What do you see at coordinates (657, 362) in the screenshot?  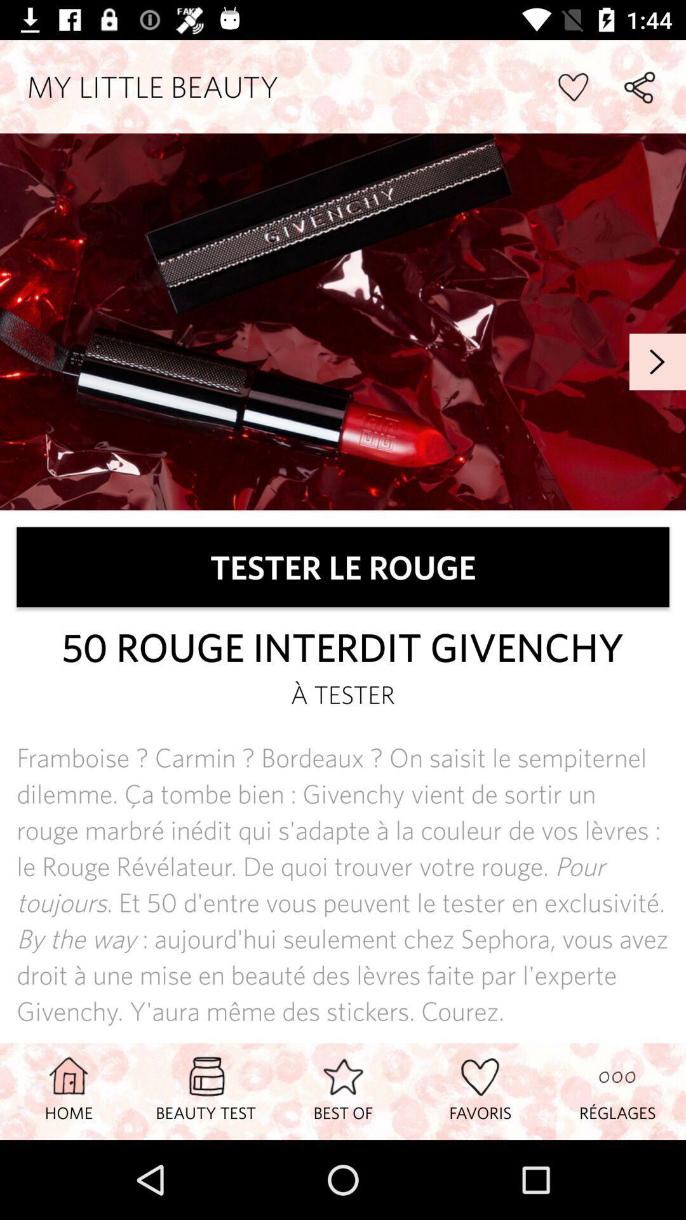 I see `click icon above tester le rouge item` at bounding box center [657, 362].